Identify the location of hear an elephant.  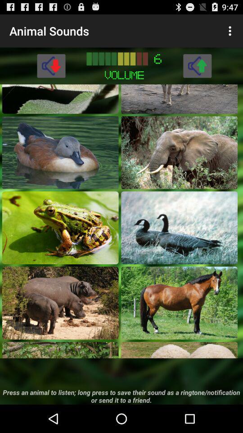
(179, 152).